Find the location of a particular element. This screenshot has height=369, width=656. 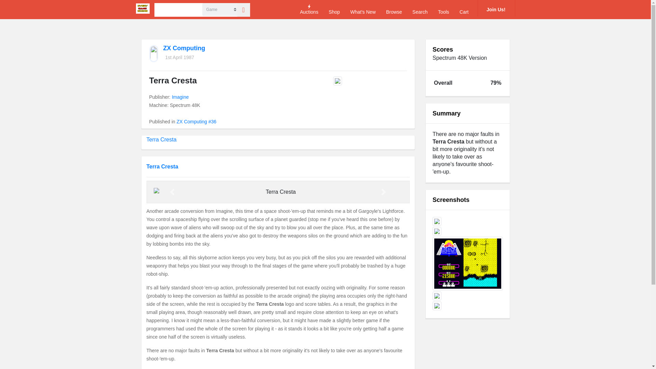

Shop is located at coordinates (334, 10).